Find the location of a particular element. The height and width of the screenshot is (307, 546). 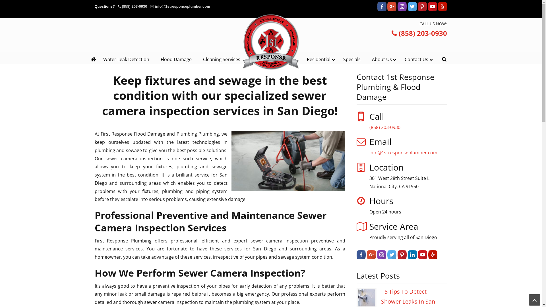

(858) 203-0930 is located at coordinates (419, 33).